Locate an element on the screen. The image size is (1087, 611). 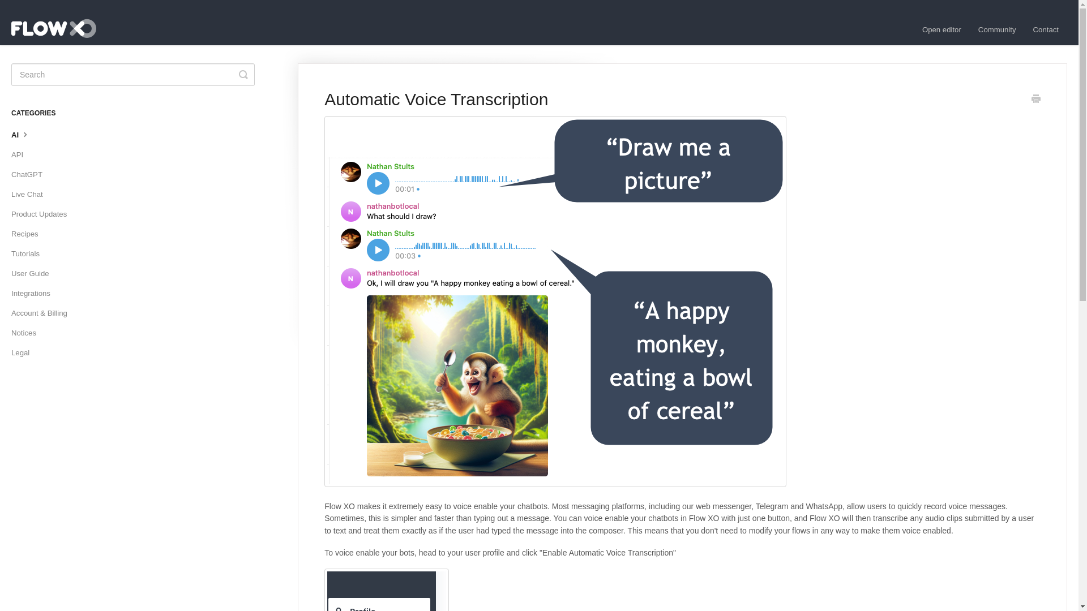
Live Chat is located at coordinates (31, 195).